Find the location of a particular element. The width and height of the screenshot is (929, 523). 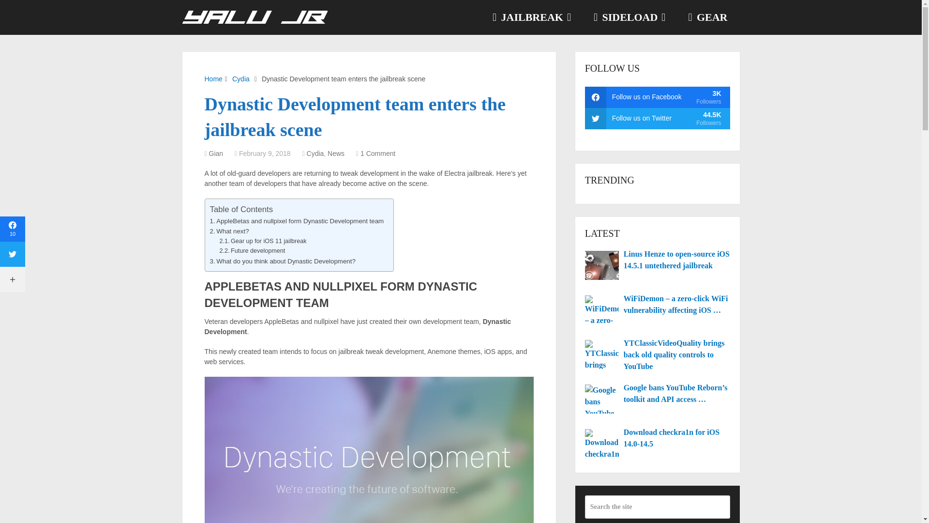

AppleBetas and nullpixel form Dynastic Development team is located at coordinates (297, 221).